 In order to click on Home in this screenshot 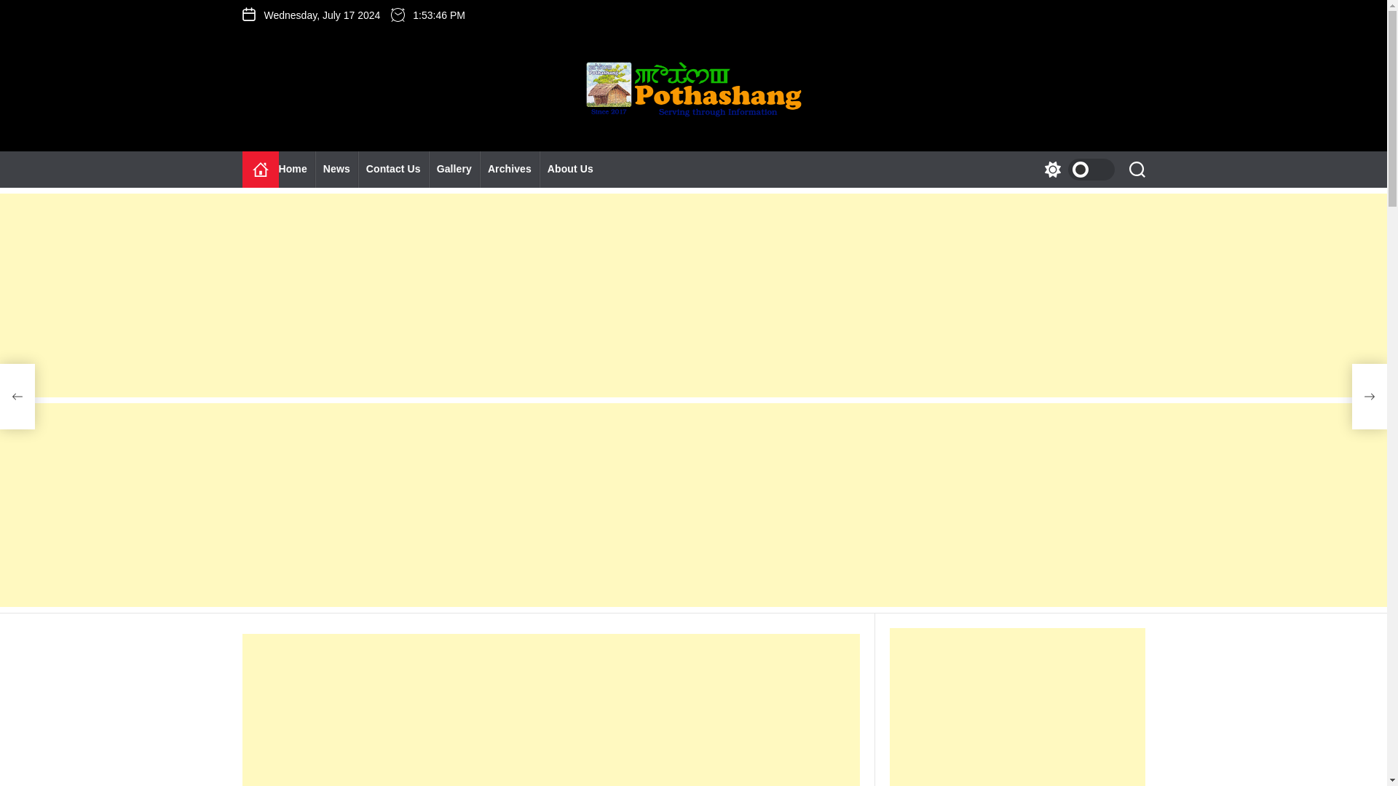, I will do `click(296, 170)`.